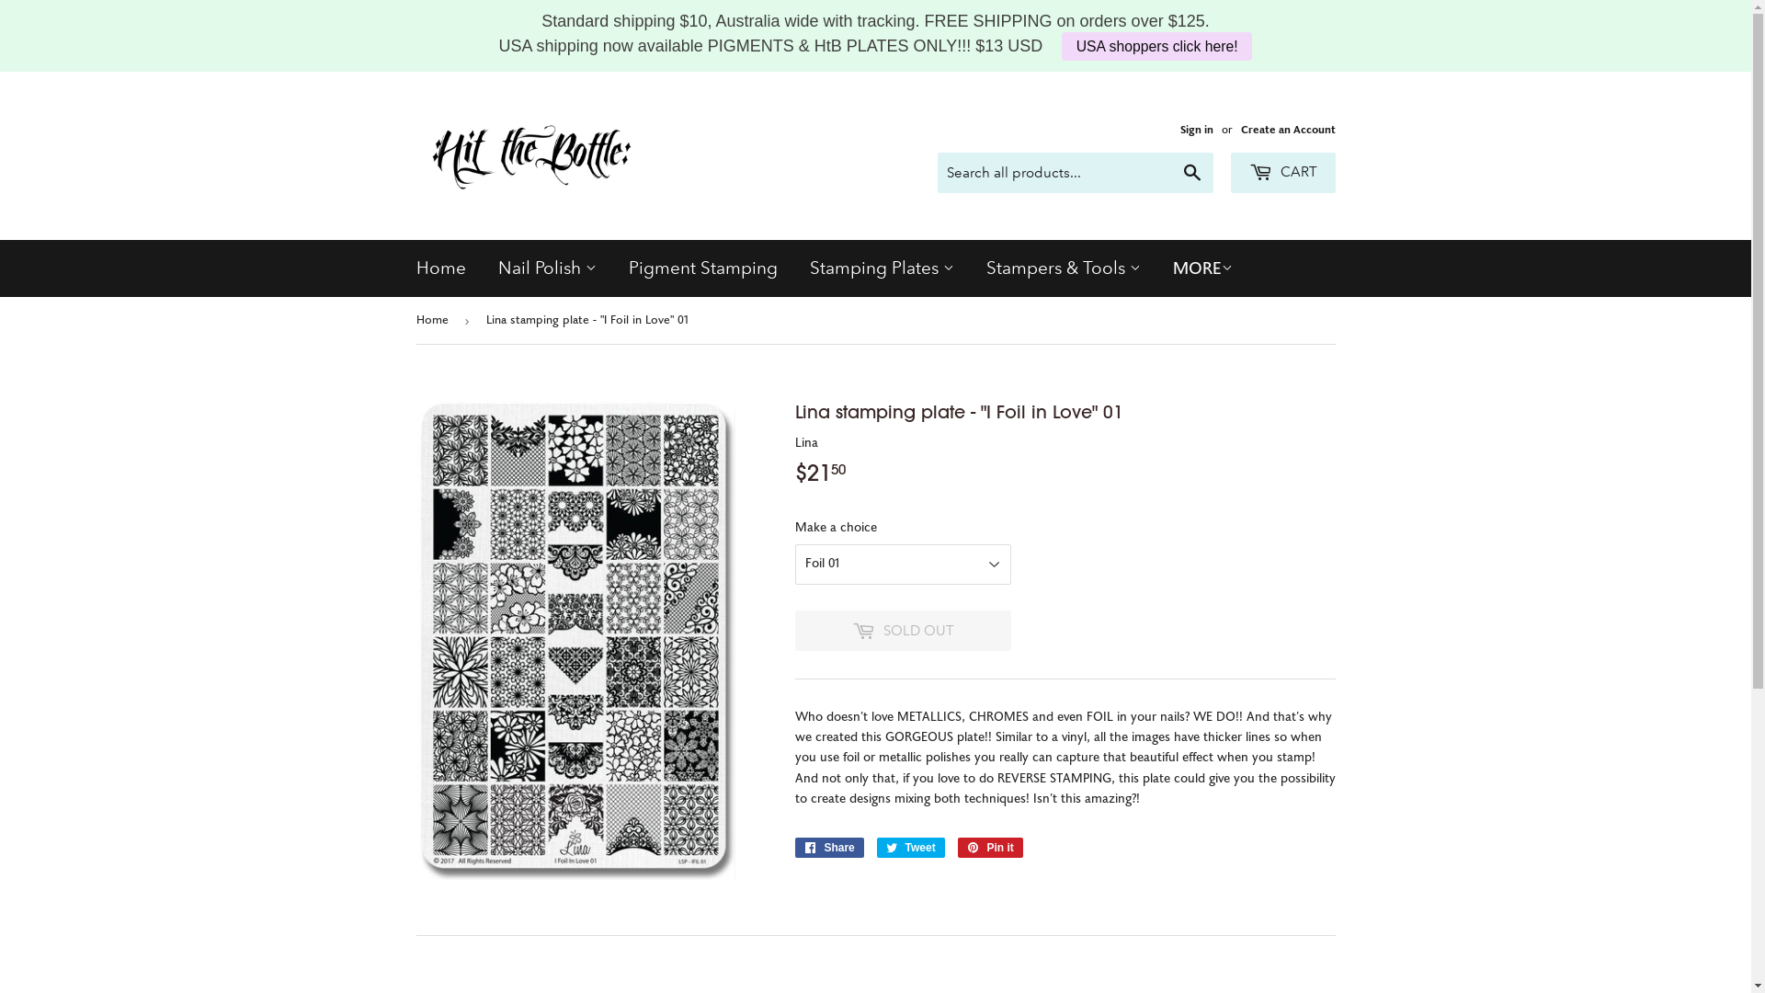 The height and width of the screenshot is (993, 1765). Describe the element at coordinates (1191, 174) in the screenshot. I see `Search` at that location.